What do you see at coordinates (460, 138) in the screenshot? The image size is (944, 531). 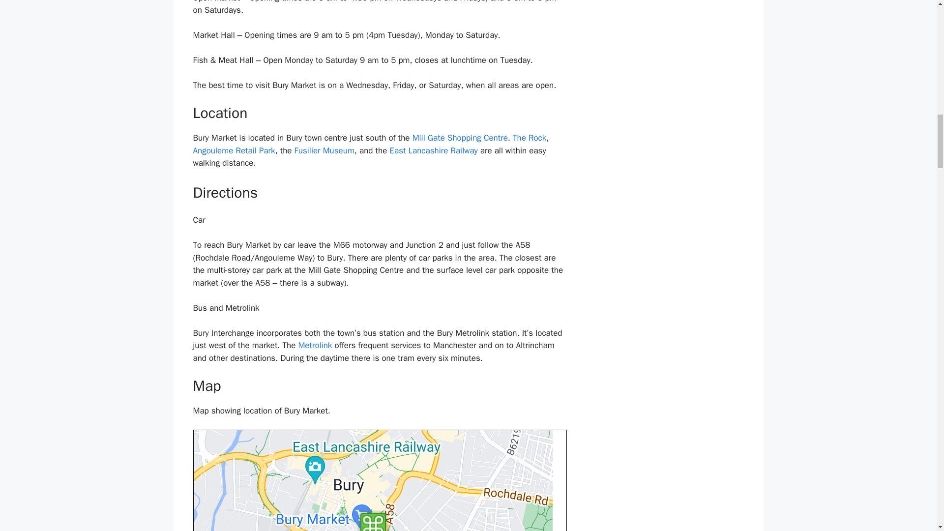 I see `Mill Gate Shopping Centre` at bounding box center [460, 138].